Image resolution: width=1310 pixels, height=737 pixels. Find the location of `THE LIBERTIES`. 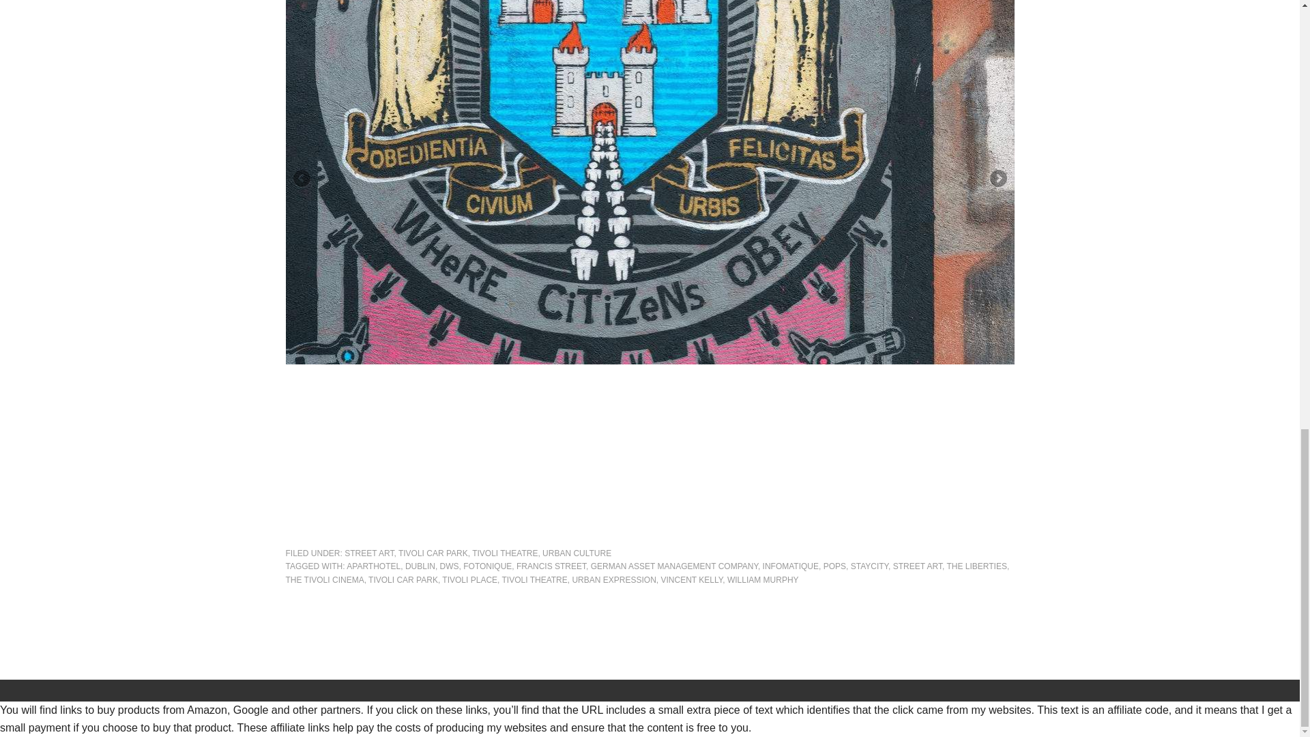

THE LIBERTIES is located at coordinates (976, 566).